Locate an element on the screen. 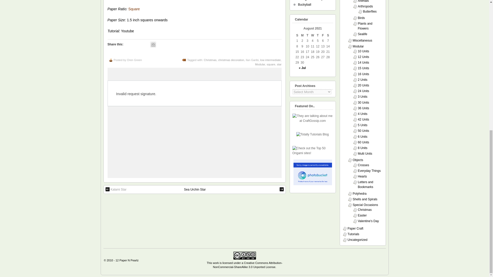  star is located at coordinates (279, 64).